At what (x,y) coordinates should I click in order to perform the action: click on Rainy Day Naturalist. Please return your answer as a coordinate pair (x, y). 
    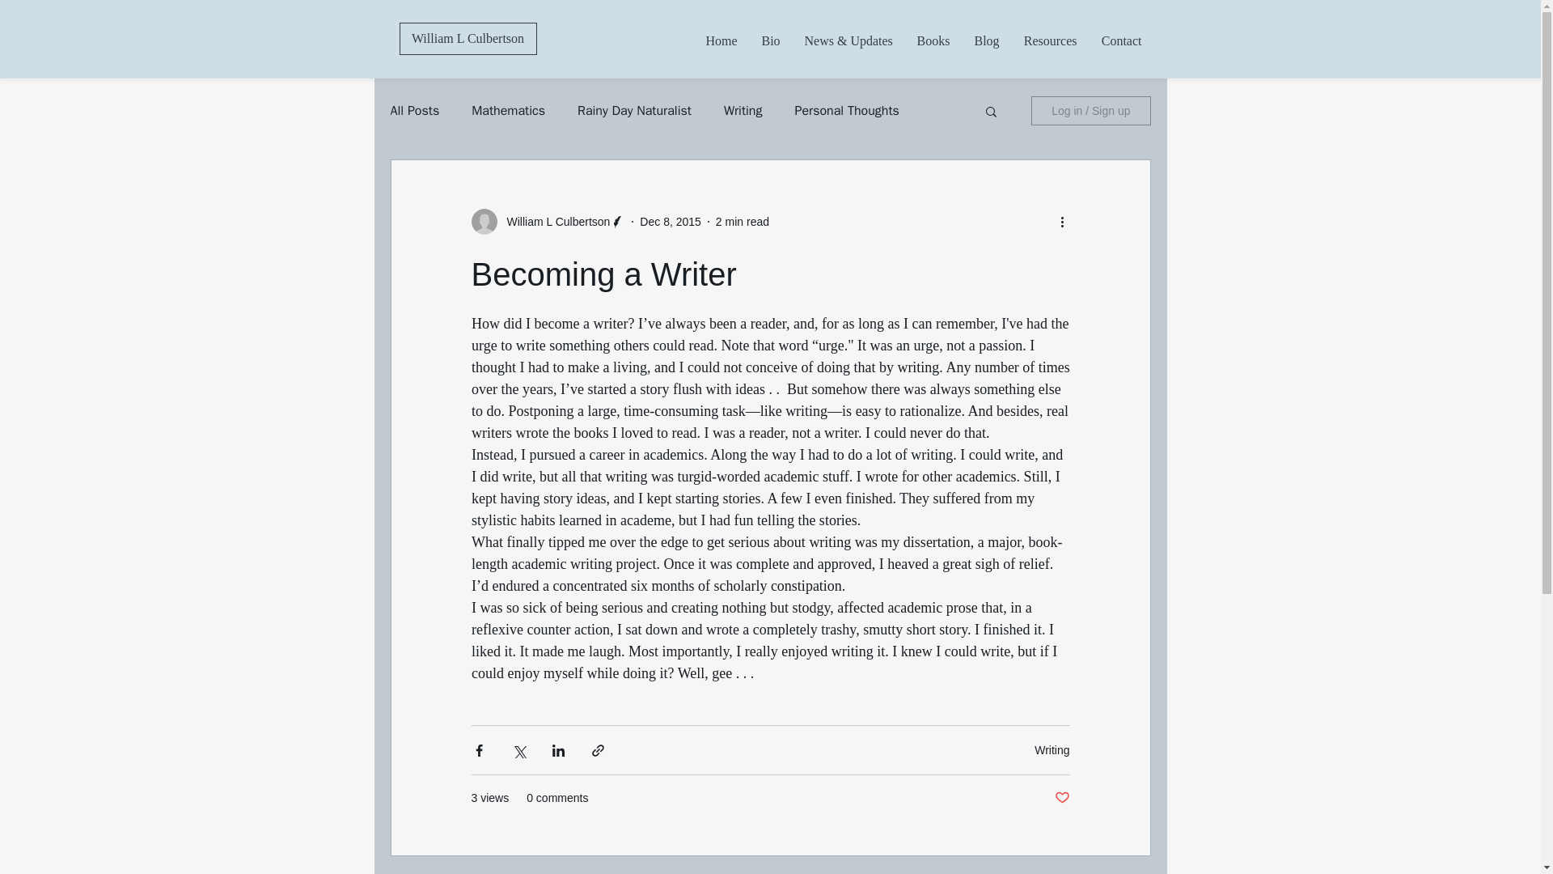
    Looking at the image, I should click on (634, 110).